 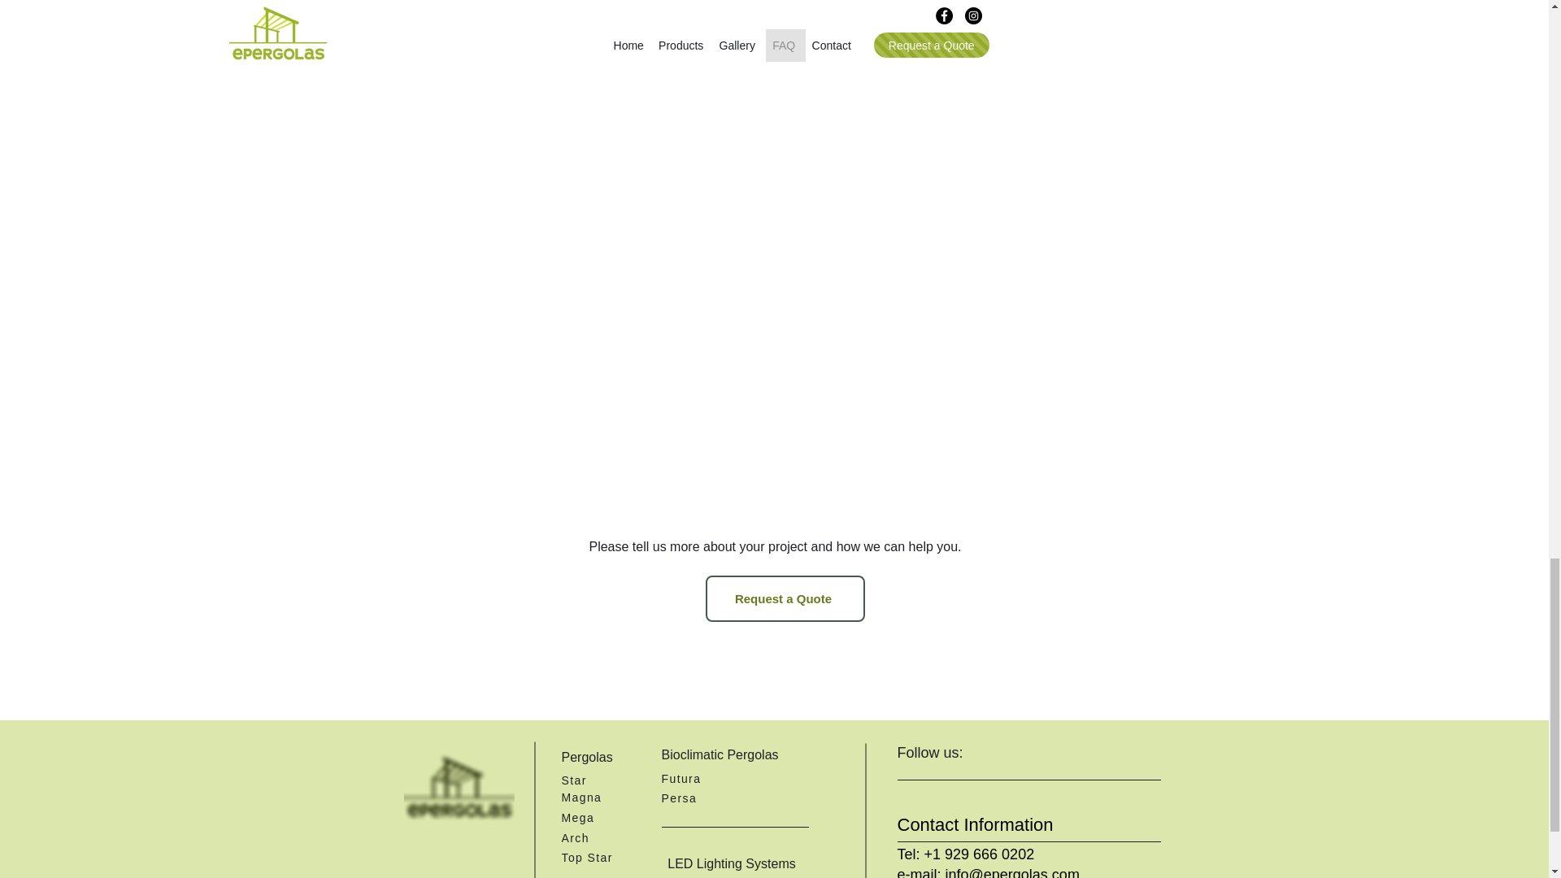 I want to click on Request a Quote, so click(x=785, y=598).